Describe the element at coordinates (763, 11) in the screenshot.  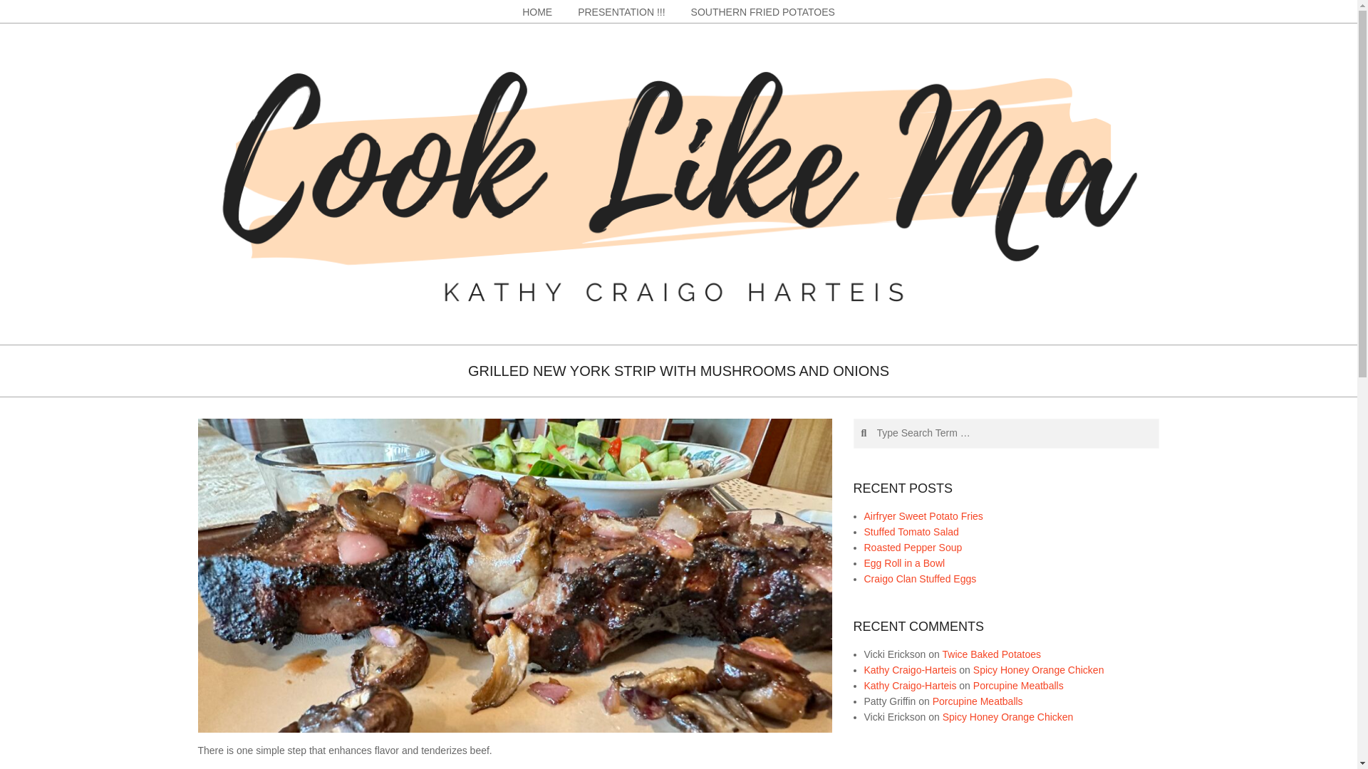
I see `SOUTHERN FRIED POTATOES` at that location.